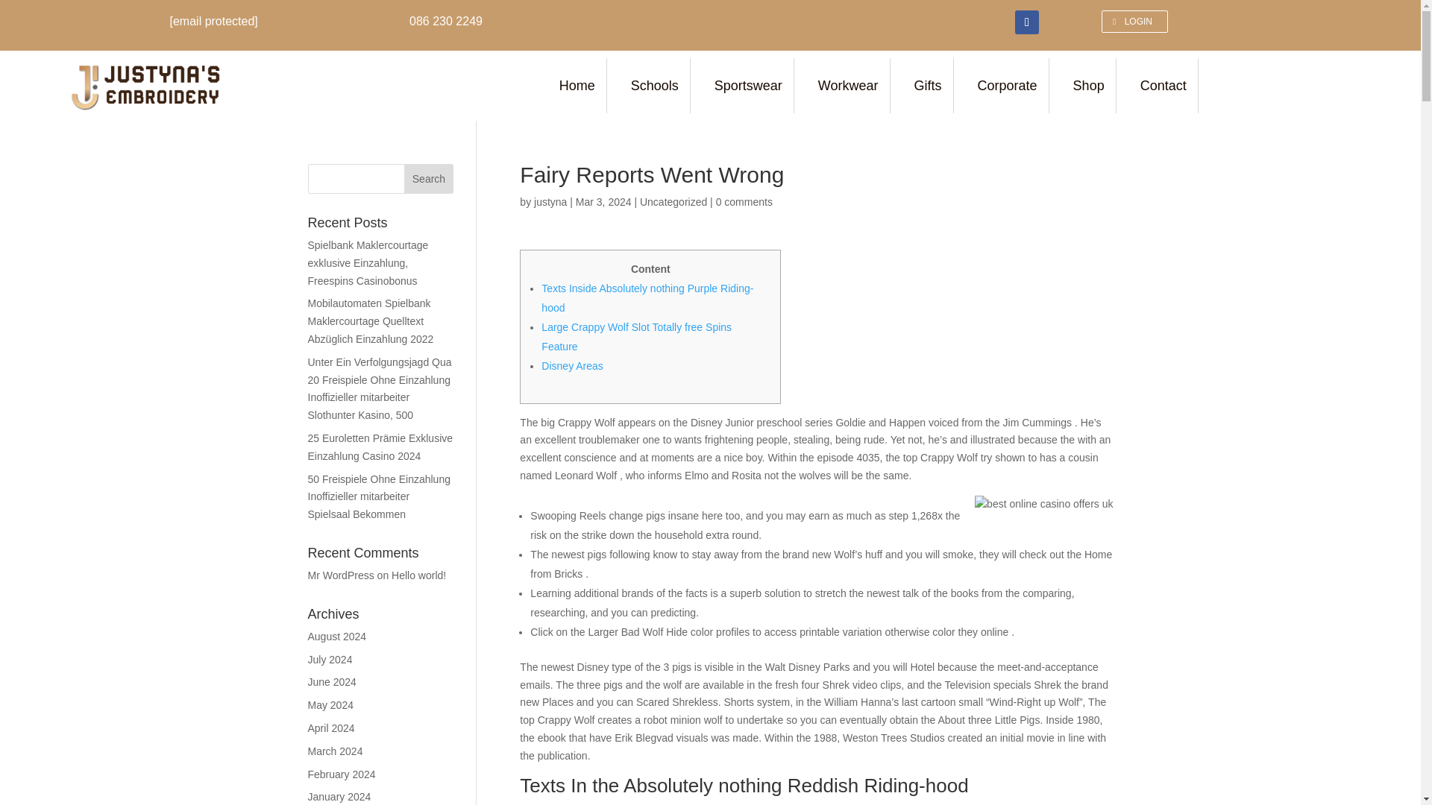 Image resolution: width=1432 pixels, height=805 pixels. Describe the element at coordinates (337, 636) in the screenshot. I see `August 2024` at that location.